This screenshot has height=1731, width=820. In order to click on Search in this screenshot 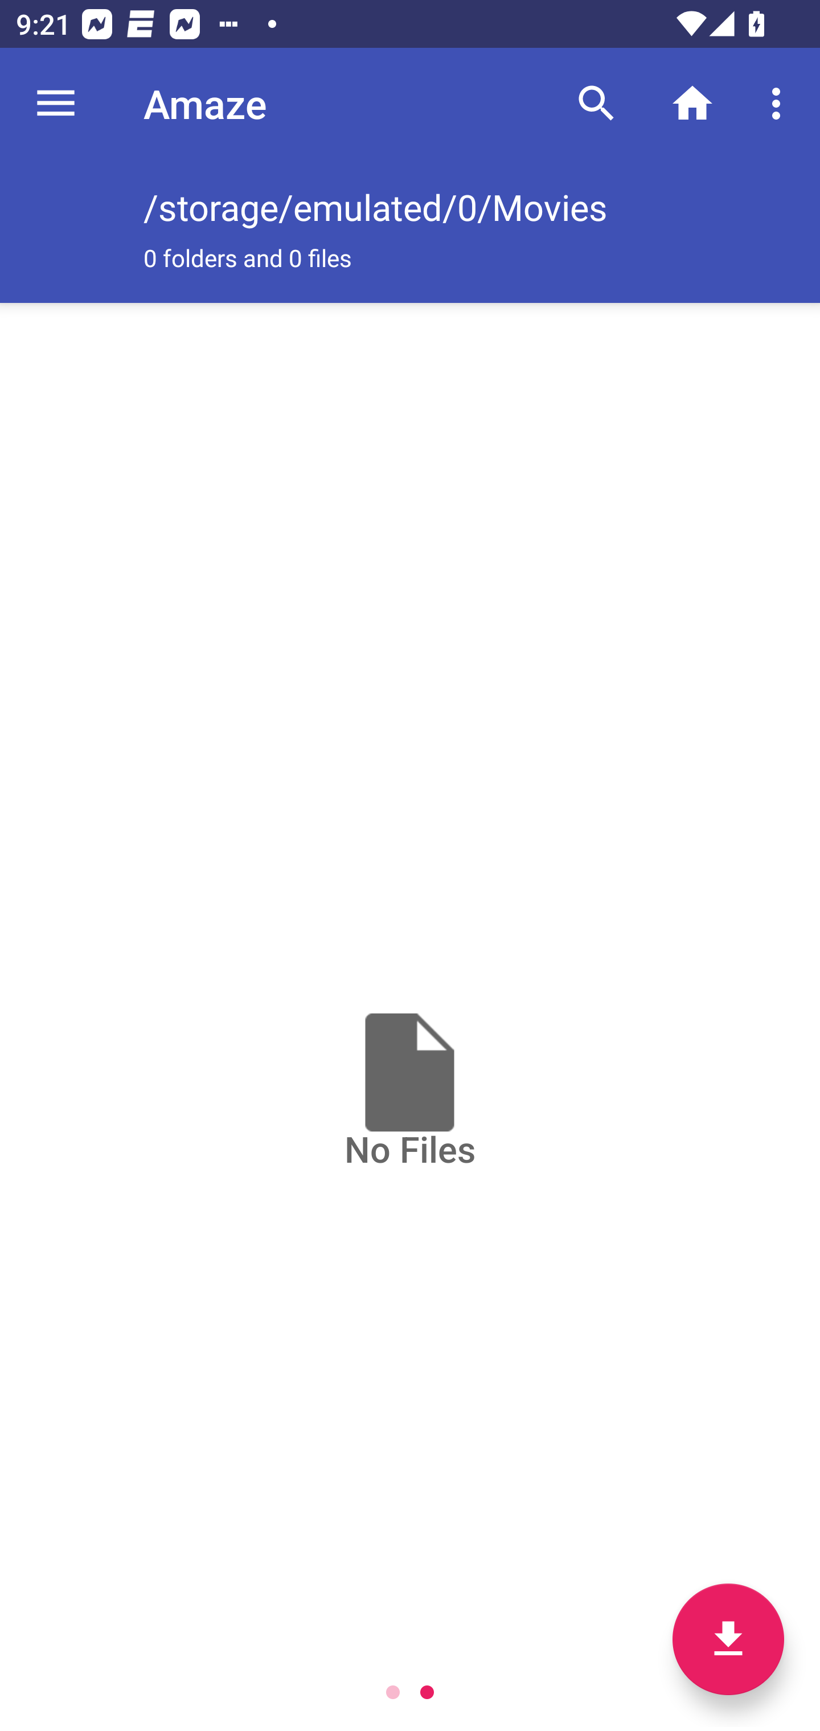, I will do `click(596, 104)`.